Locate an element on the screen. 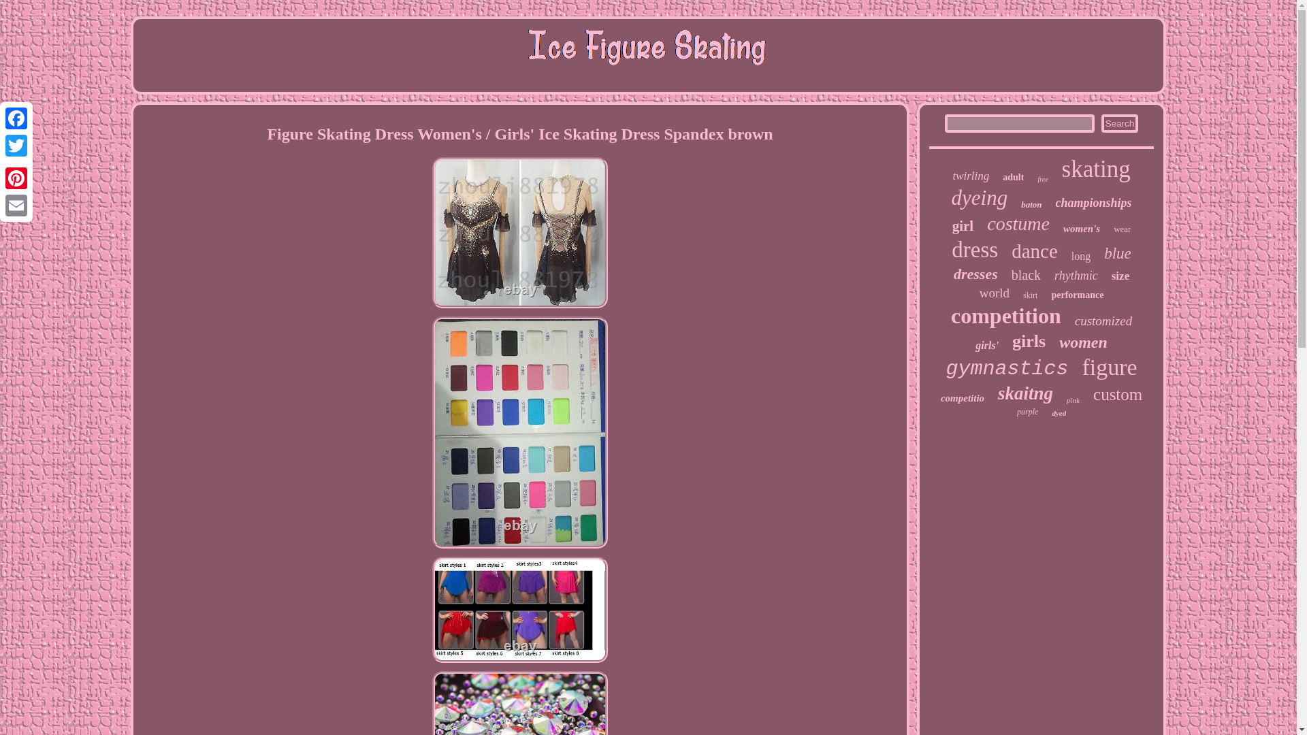 This screenshot has width=1307, height=735. championships is located at coordinates (1093, 203).